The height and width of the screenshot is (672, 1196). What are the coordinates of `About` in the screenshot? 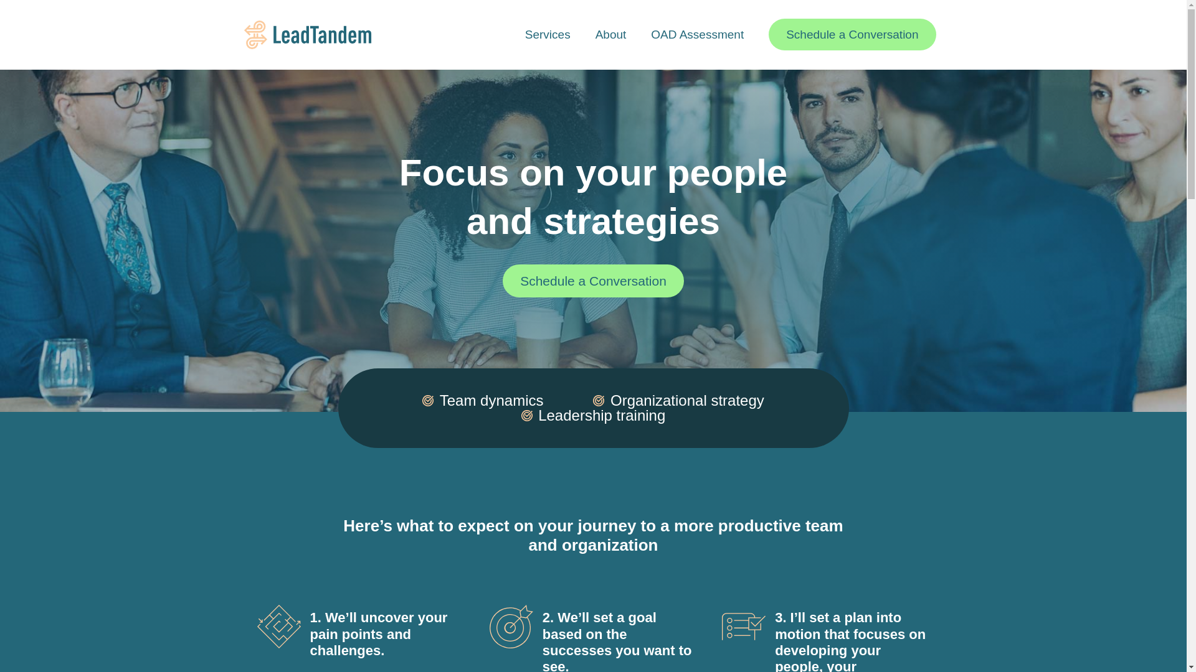 It's located at (610, 35).